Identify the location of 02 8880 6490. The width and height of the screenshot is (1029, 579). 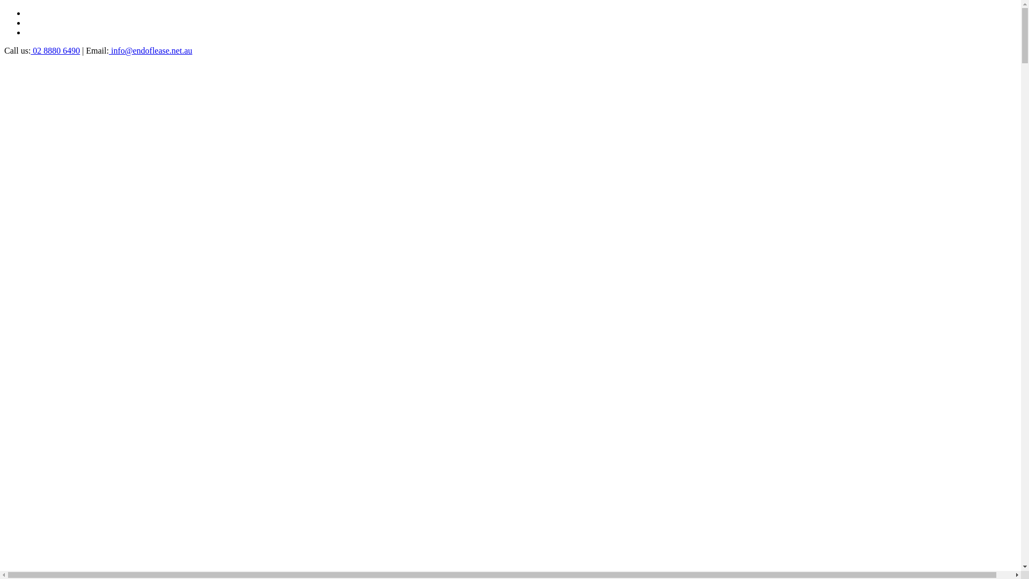
(55, 50).